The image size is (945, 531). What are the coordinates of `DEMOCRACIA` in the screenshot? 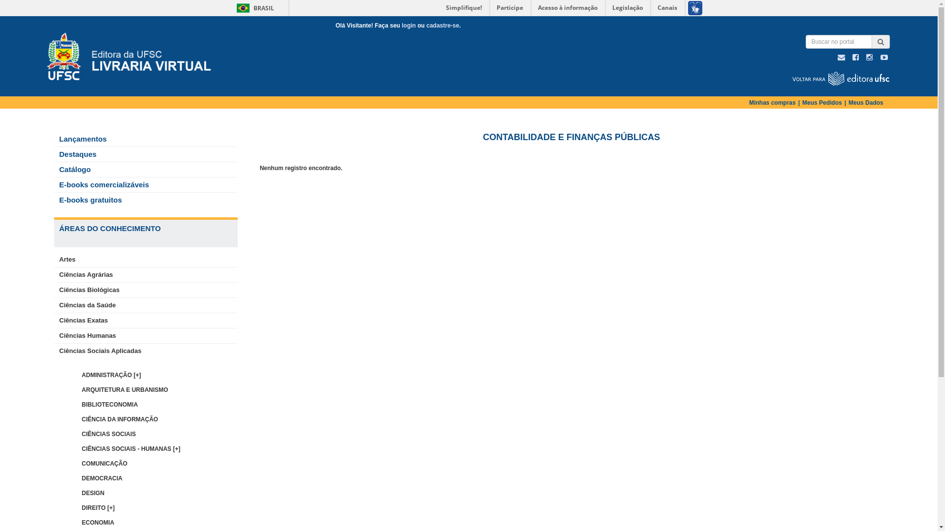 It's located at (102, 478).